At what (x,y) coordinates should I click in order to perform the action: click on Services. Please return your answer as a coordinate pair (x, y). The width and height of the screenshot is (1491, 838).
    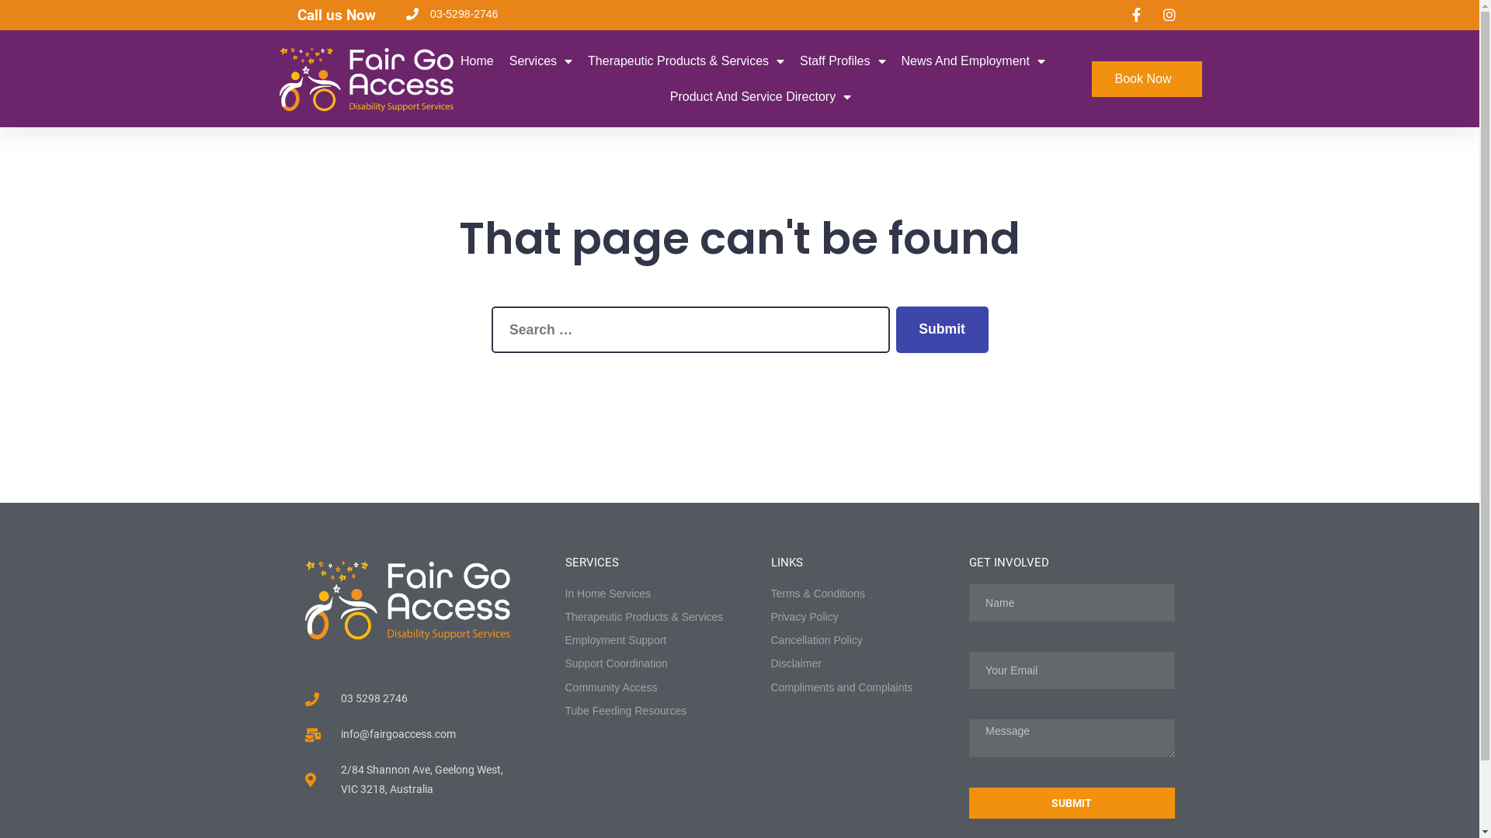
    Looking at the image, I should click on (540, 61).